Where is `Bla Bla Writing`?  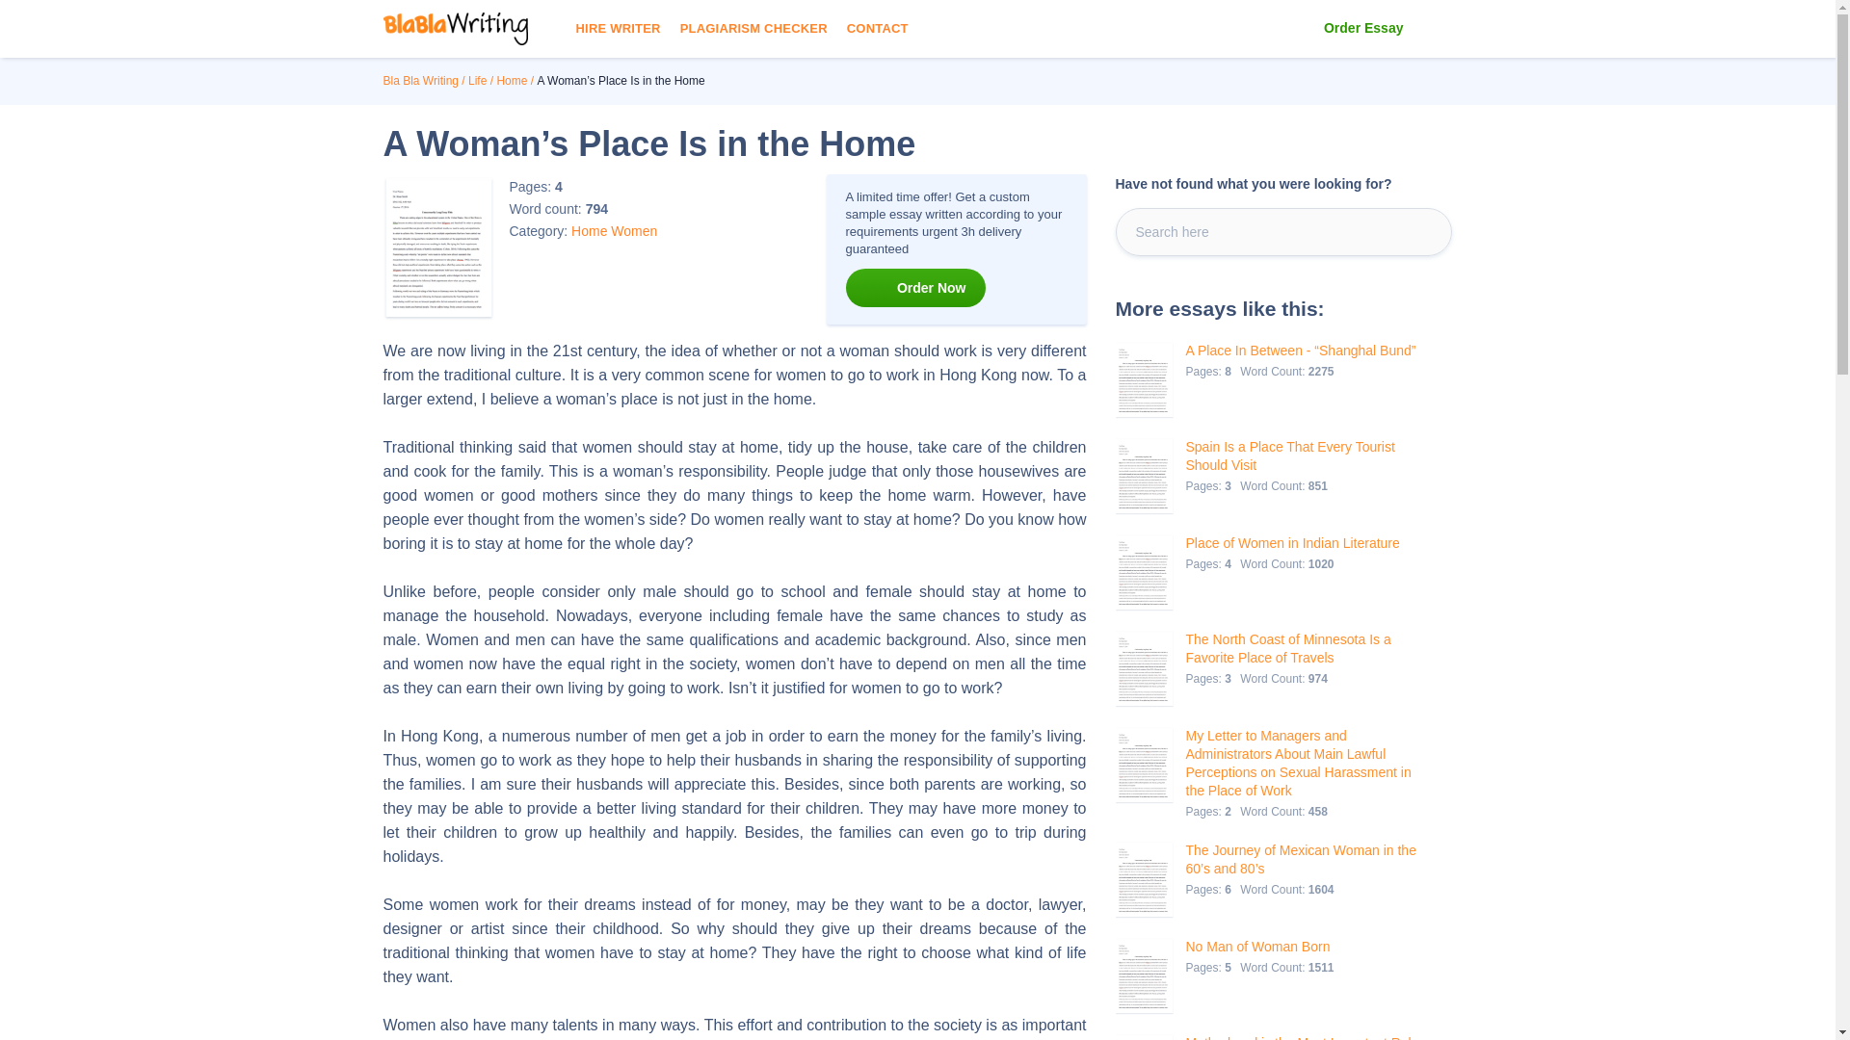 Bla Bla Writing is located at coordinates (420, 80).